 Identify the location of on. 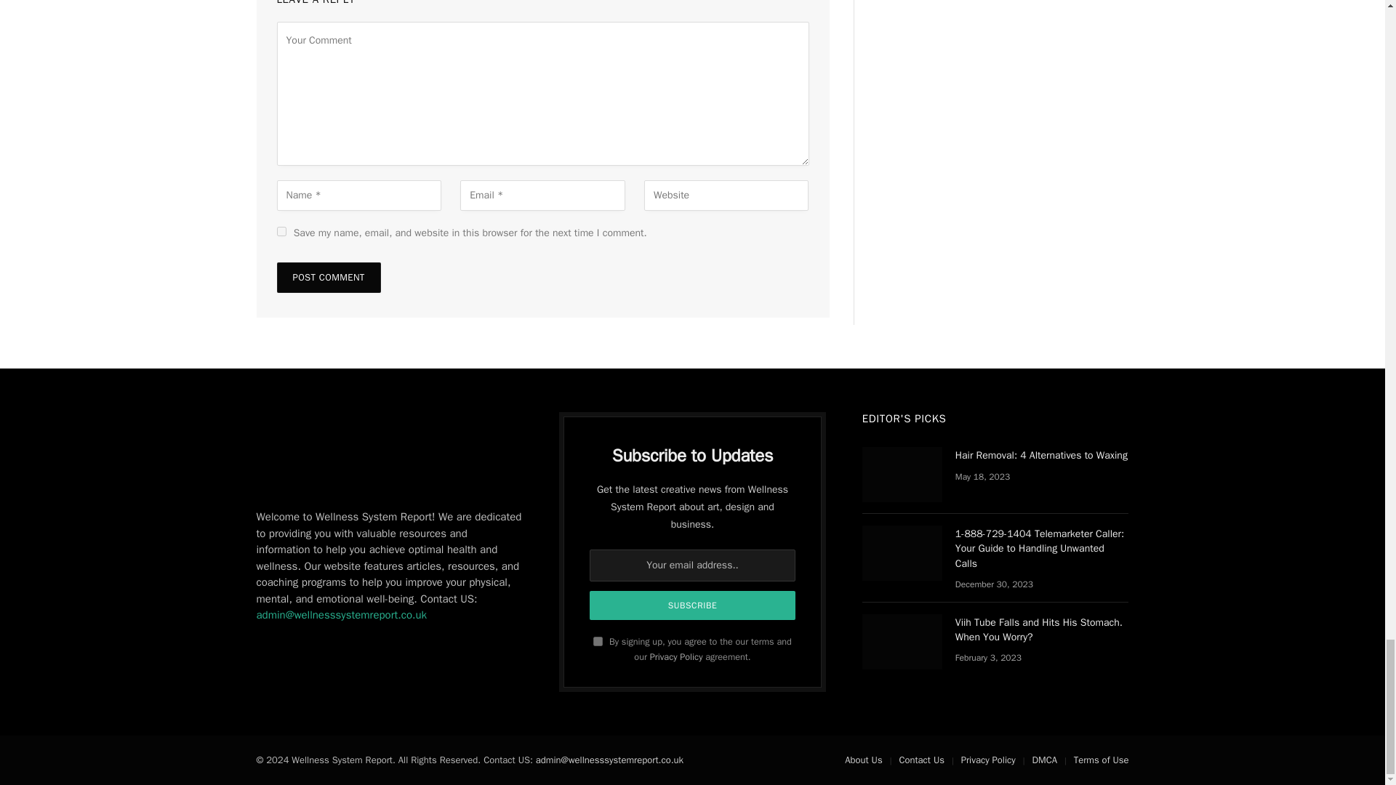
(598, 641).